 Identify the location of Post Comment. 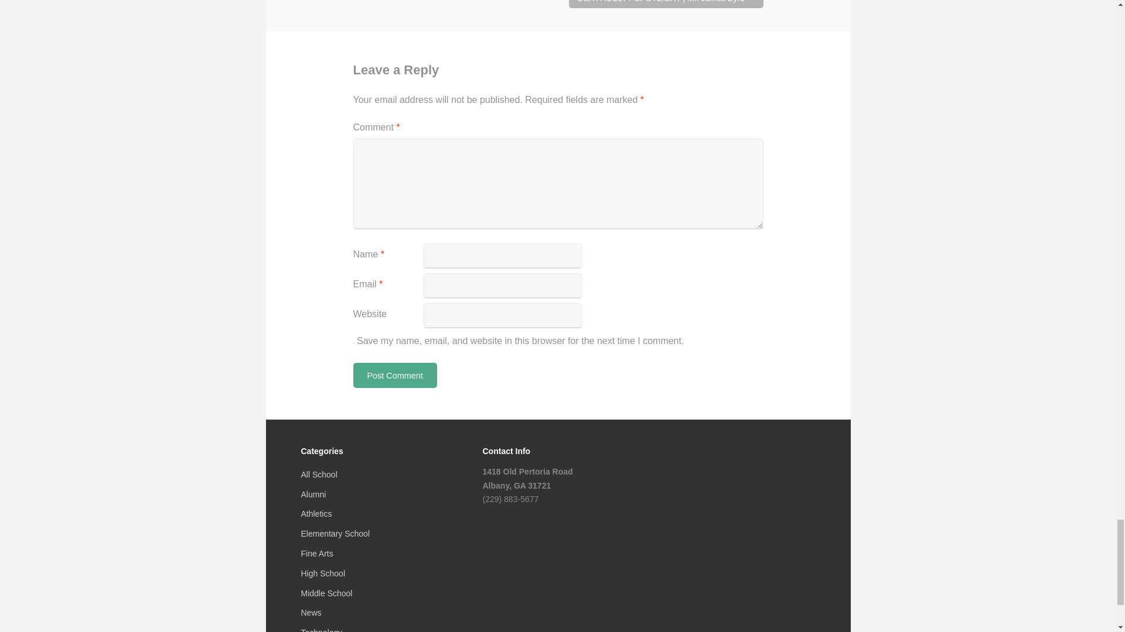
(394, 375).